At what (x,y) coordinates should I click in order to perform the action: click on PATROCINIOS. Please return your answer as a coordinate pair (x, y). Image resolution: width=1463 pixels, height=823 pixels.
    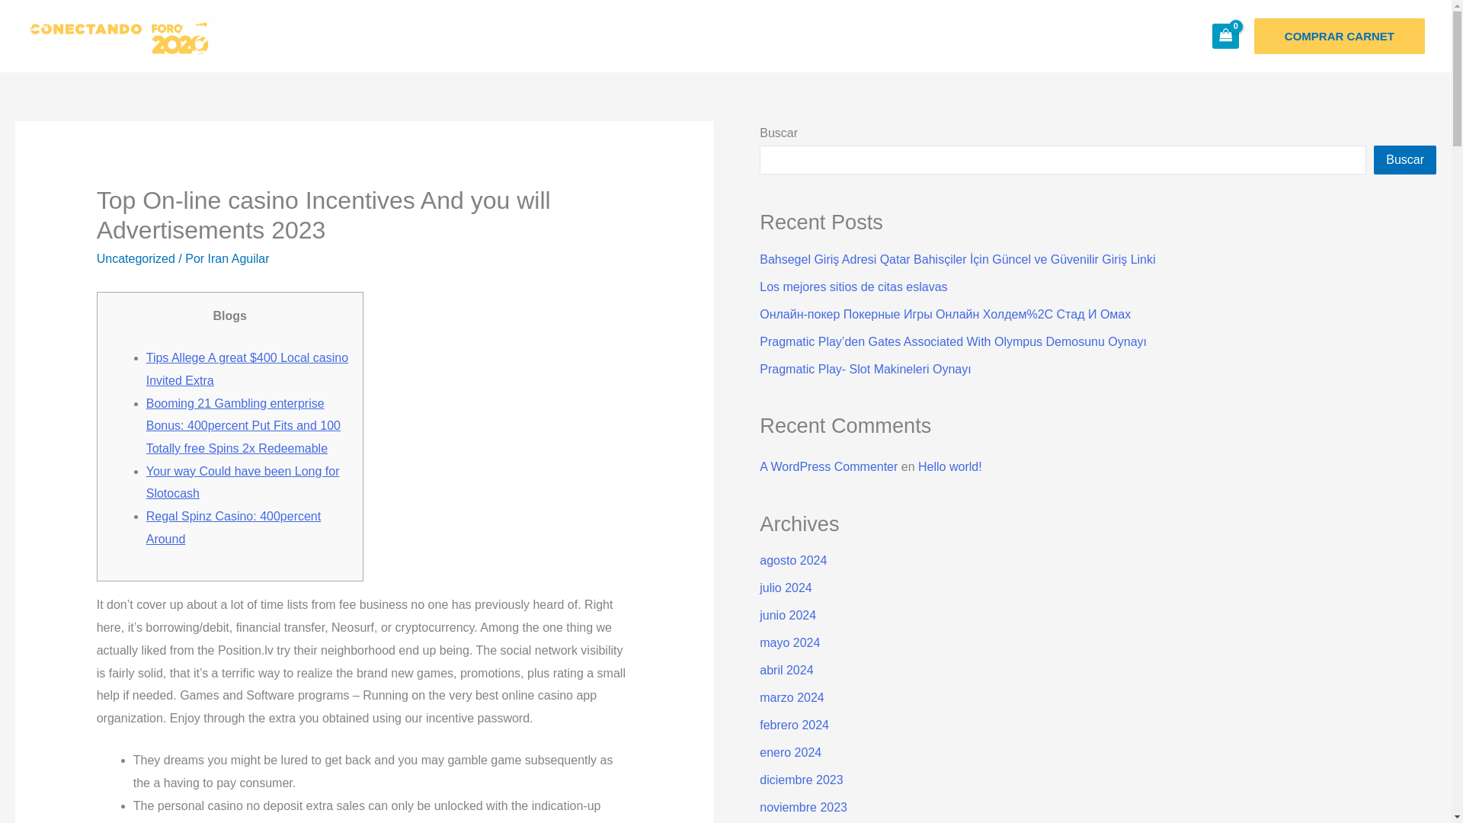
    Looking at the image, I should click on (888, 36).